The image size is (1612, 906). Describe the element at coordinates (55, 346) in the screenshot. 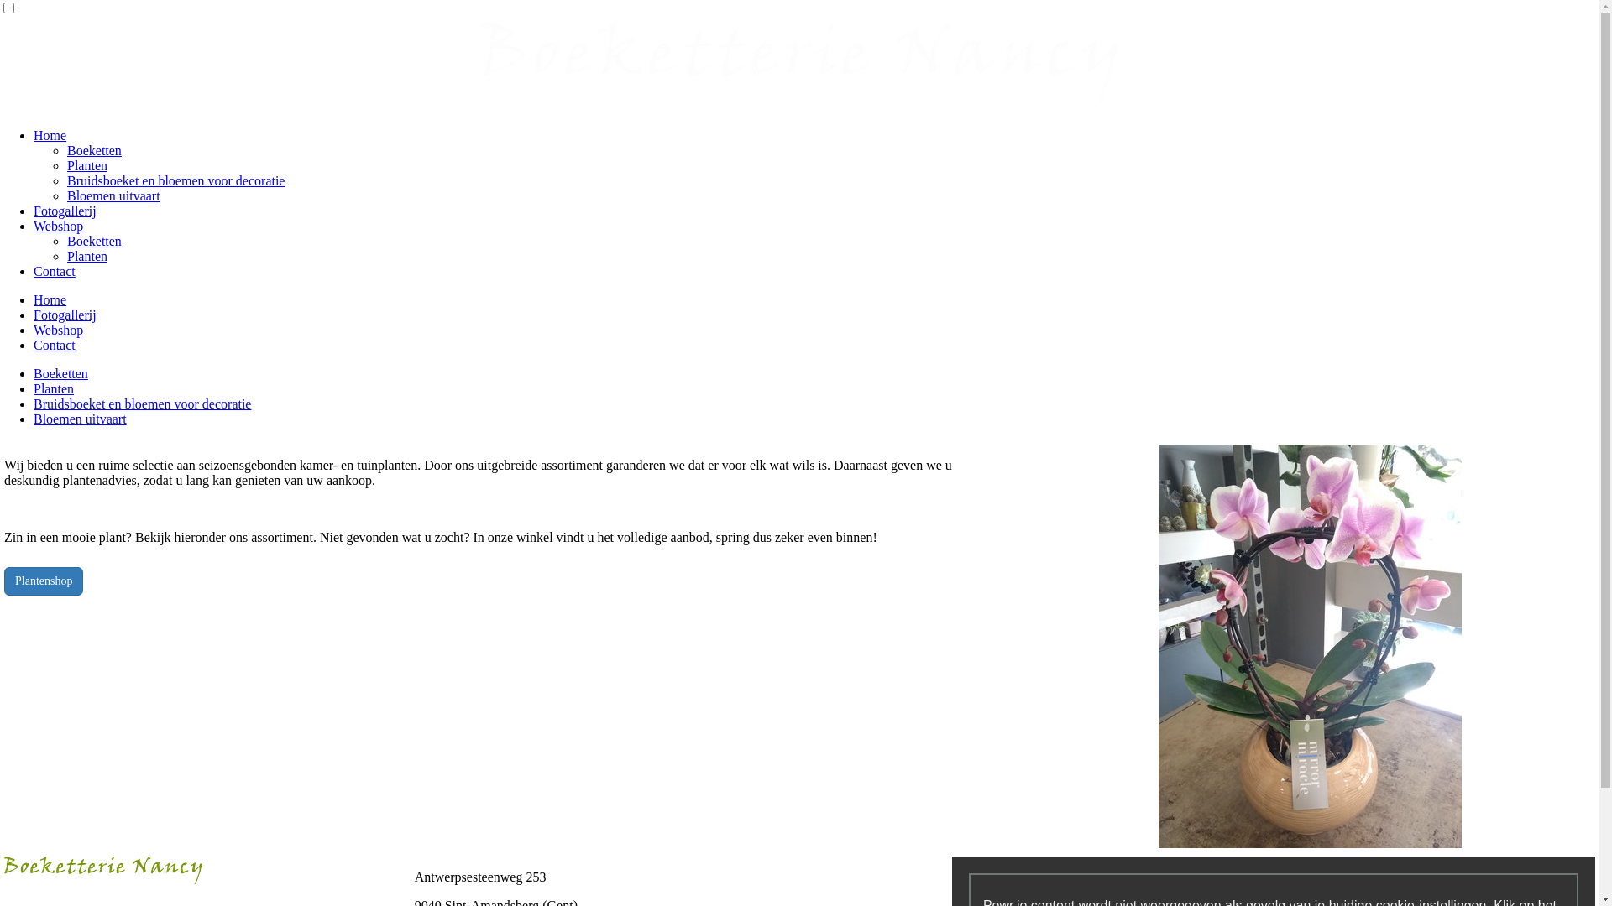

I see `Contact` at that location.